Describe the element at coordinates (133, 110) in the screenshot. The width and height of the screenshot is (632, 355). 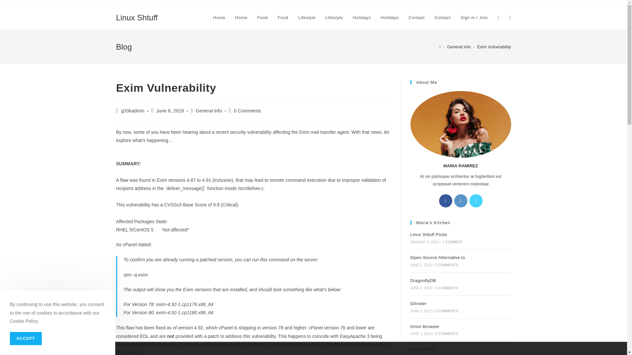
I see `g33kadmin` at that location.